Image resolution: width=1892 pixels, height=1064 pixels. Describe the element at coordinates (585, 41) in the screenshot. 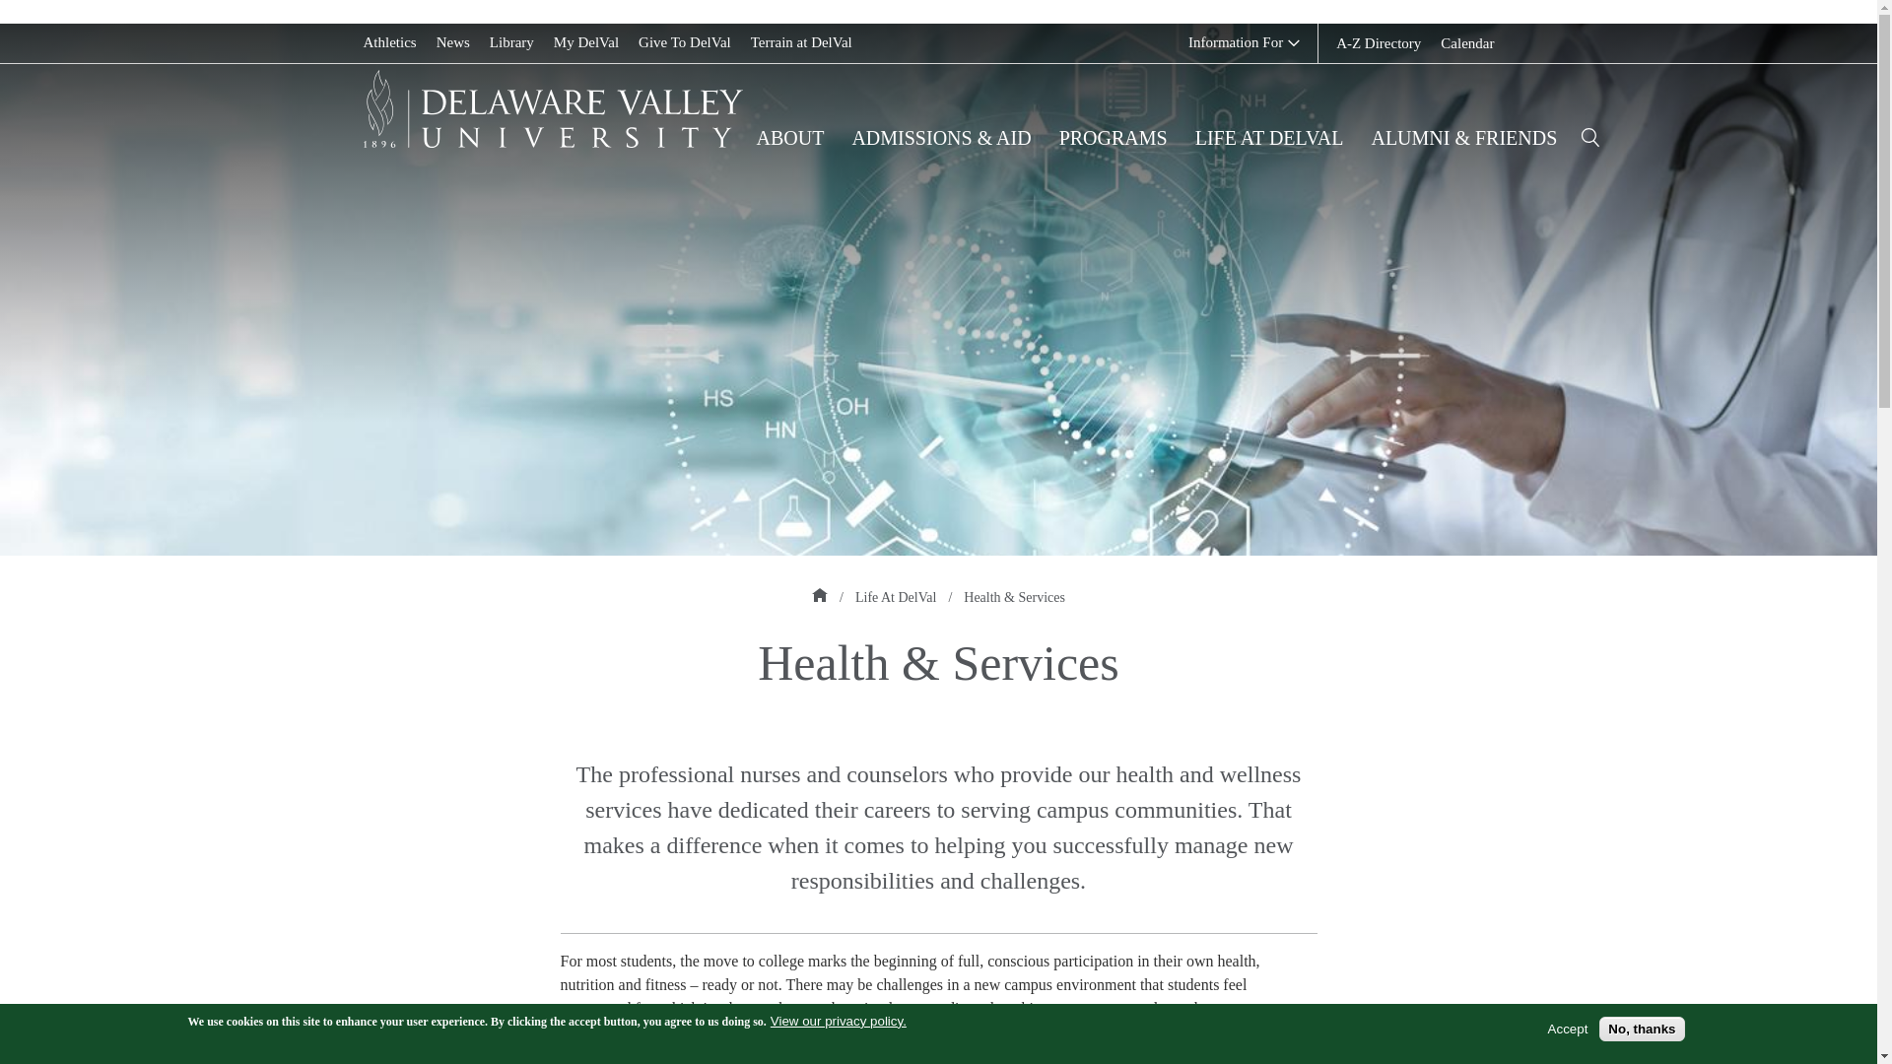

I see `My DelVal` at that location.